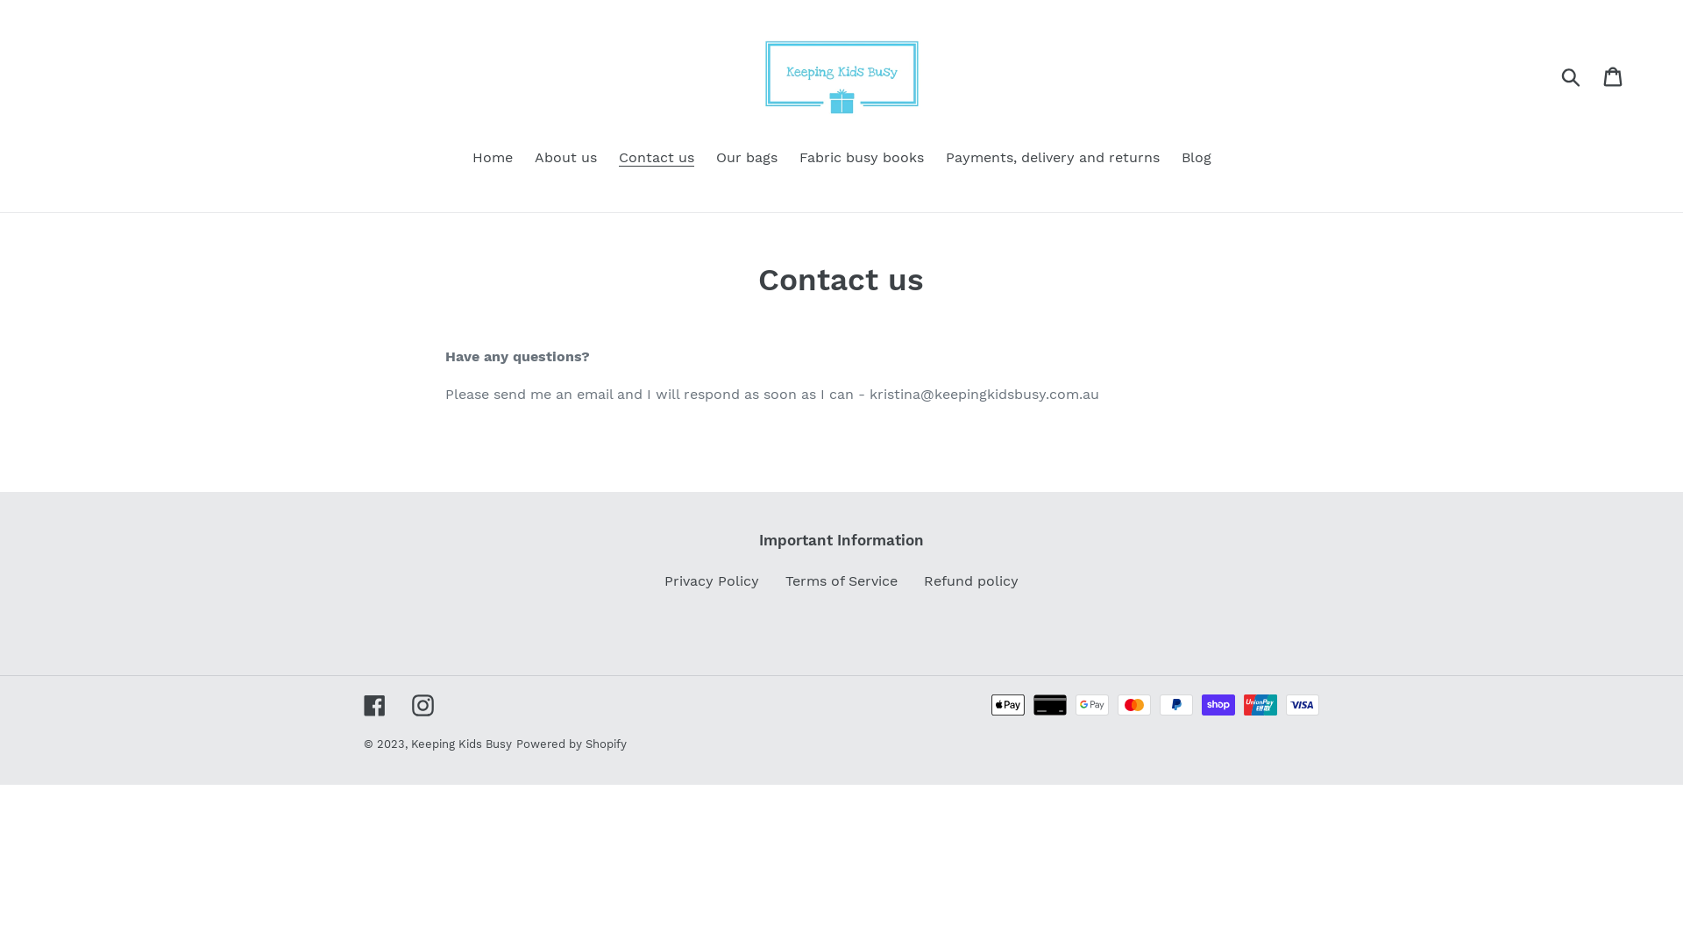  I want to click on Submit, so click(1573, 75).